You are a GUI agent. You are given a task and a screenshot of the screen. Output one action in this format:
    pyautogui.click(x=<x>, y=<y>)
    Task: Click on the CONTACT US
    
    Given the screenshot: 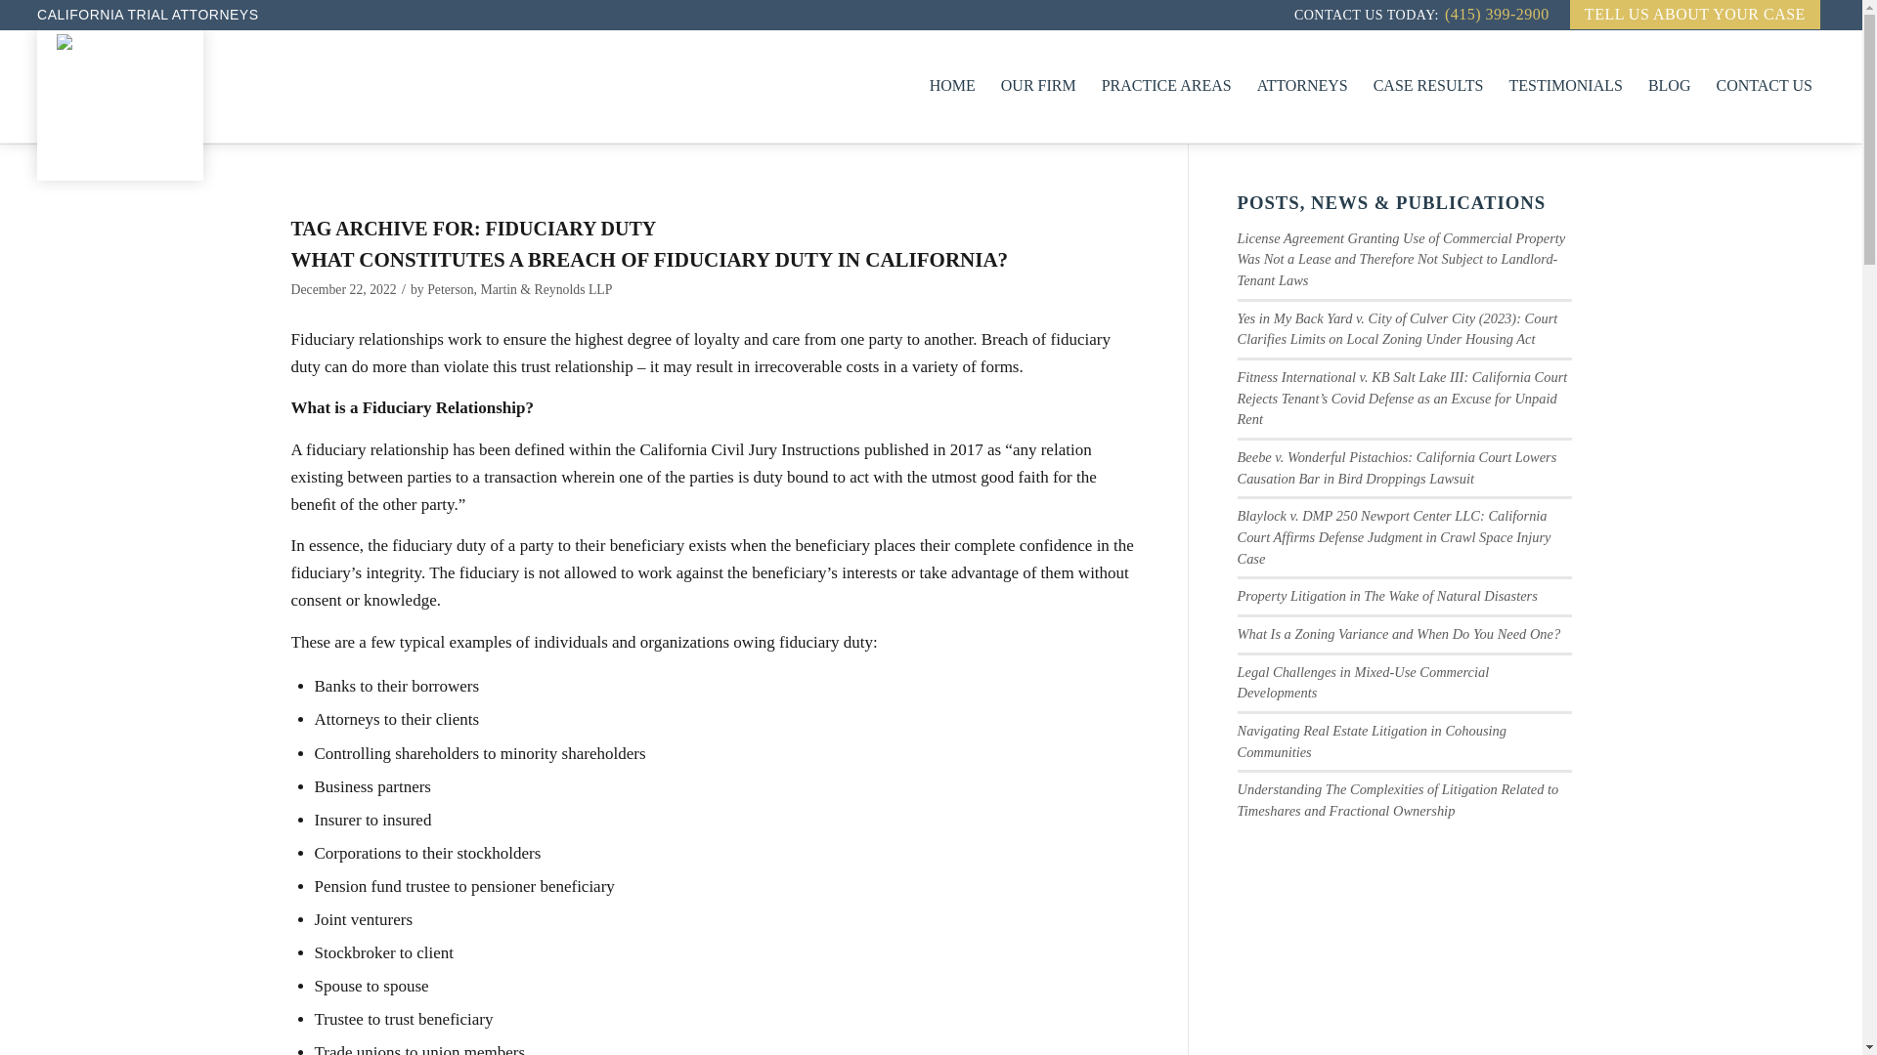 What is the action you would take?
    pyautogui.click(x=1764, y=86)
    